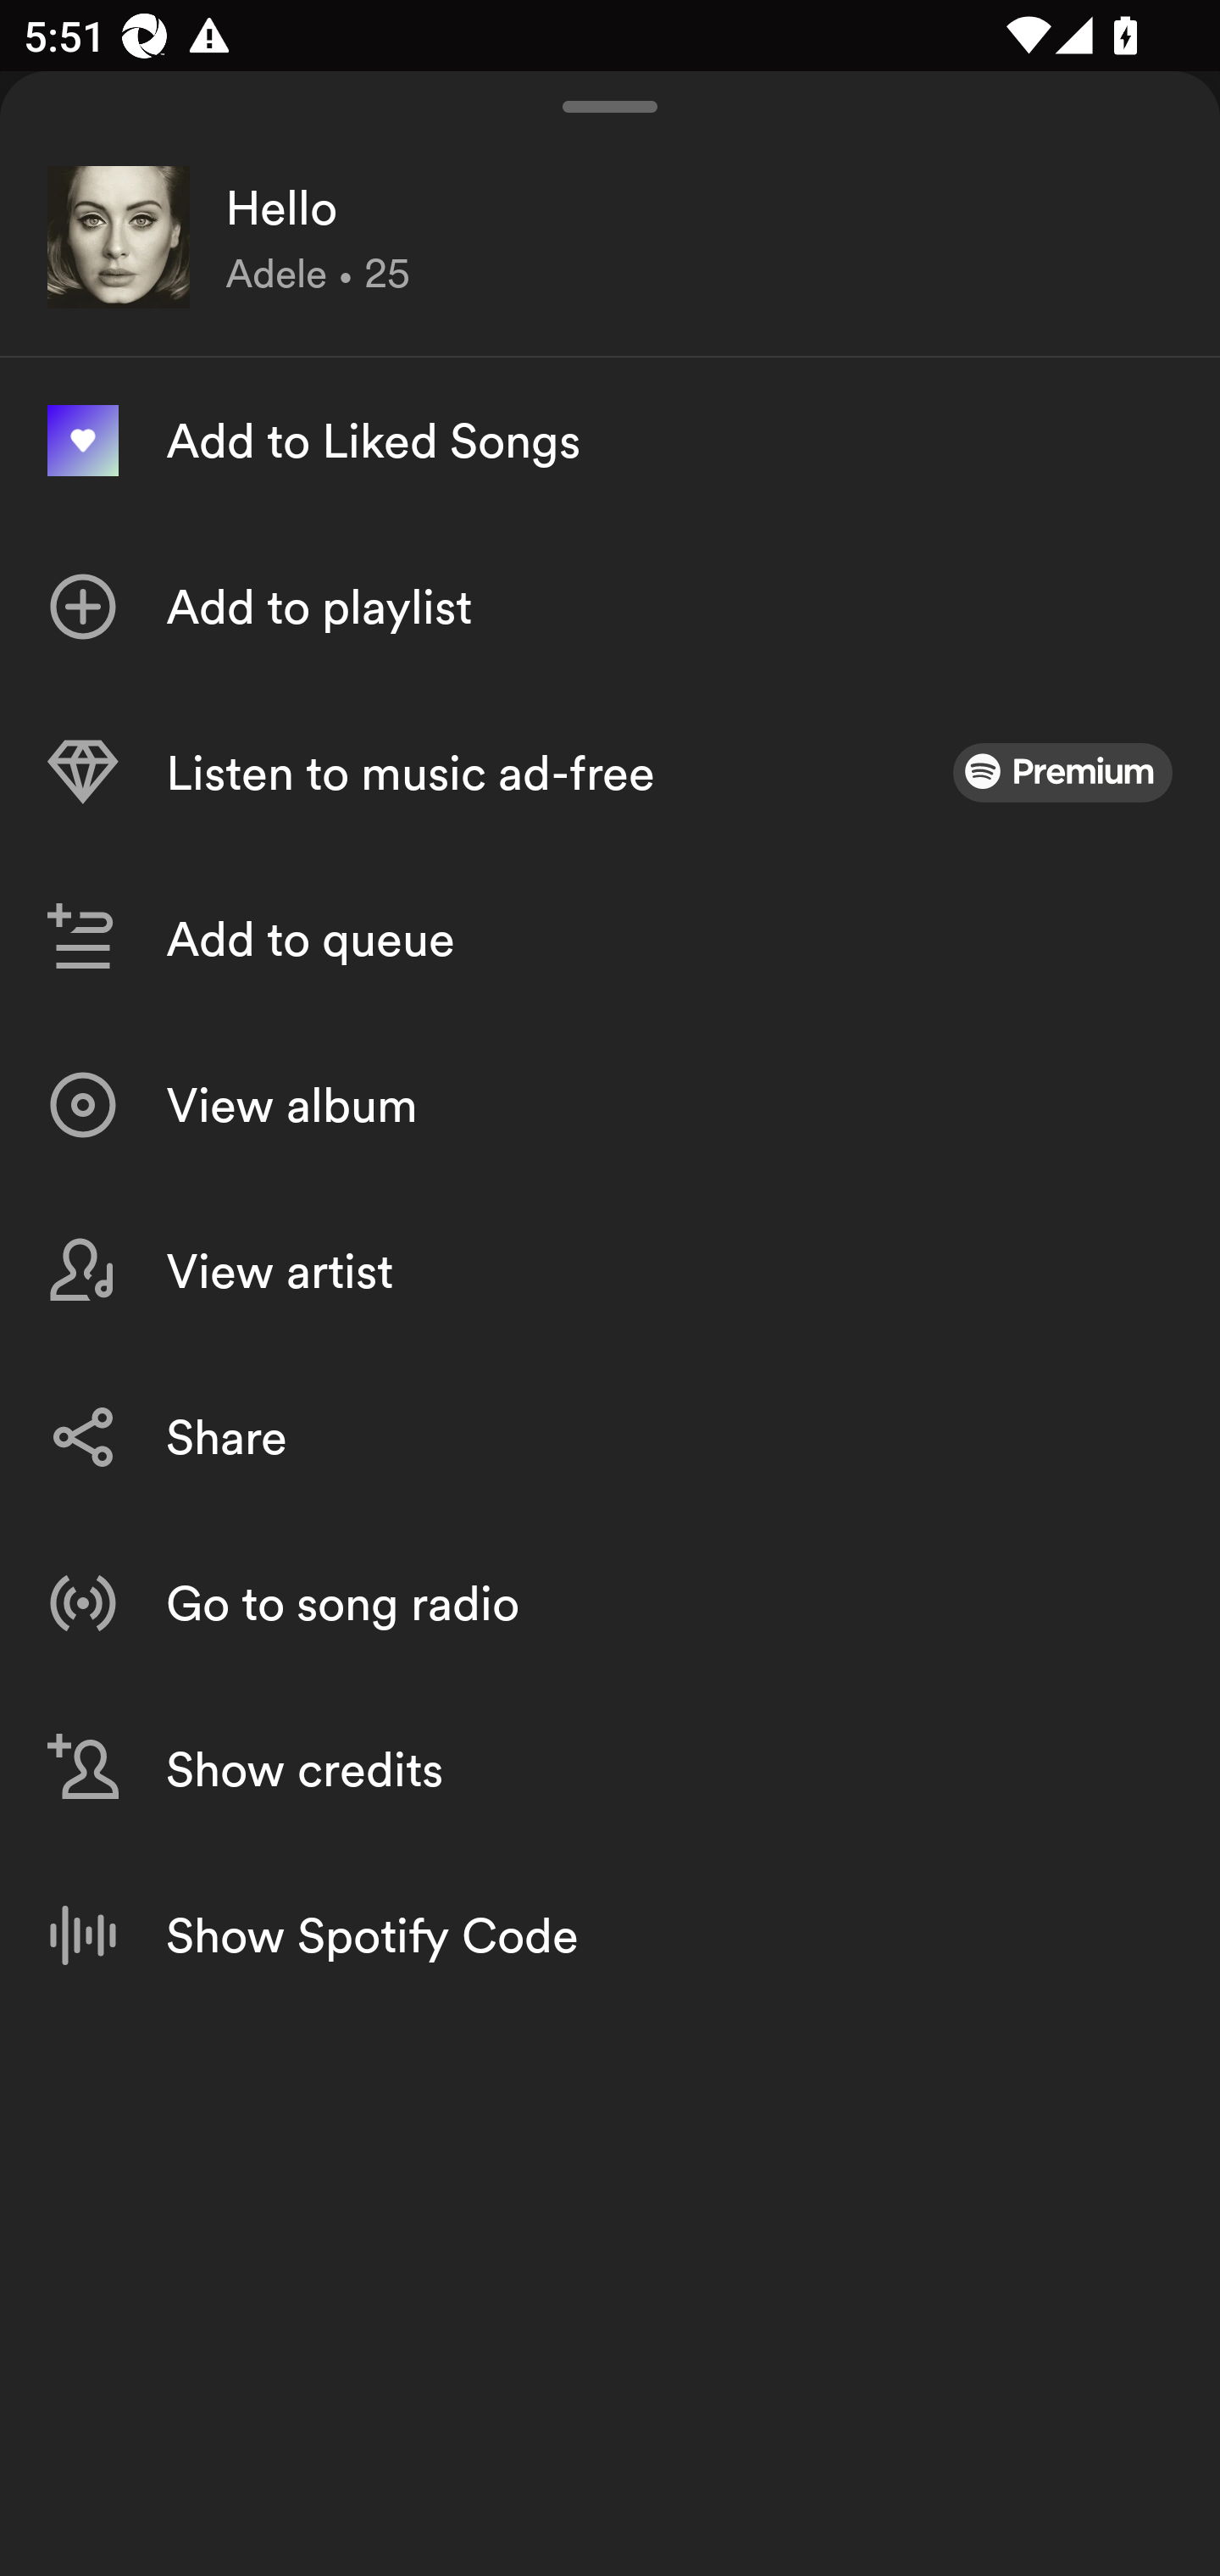 Image resolution: width=1220 pixels, height=2576 pixels. Describe the element at coordinates (610, 939) in the screenshot. I see `Add to queue` at that location.